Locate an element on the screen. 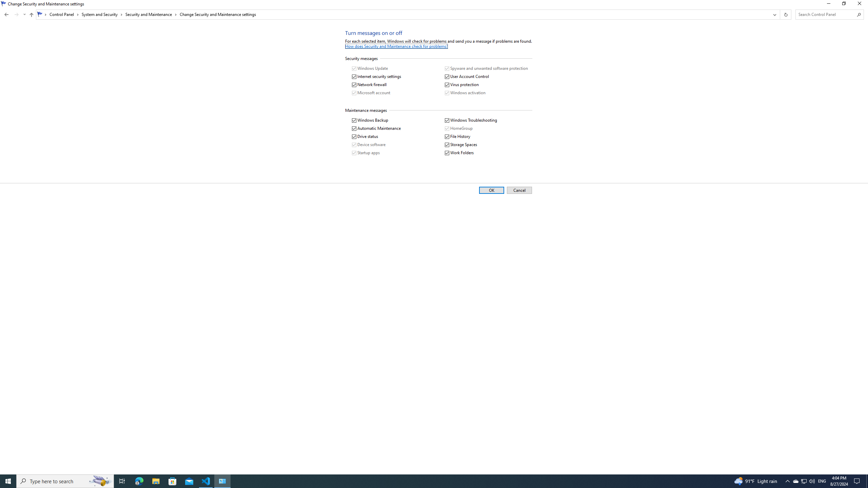 Image resolution: width=868 pixels, height=488 pixels. Search is located at coordinates (859, 15).